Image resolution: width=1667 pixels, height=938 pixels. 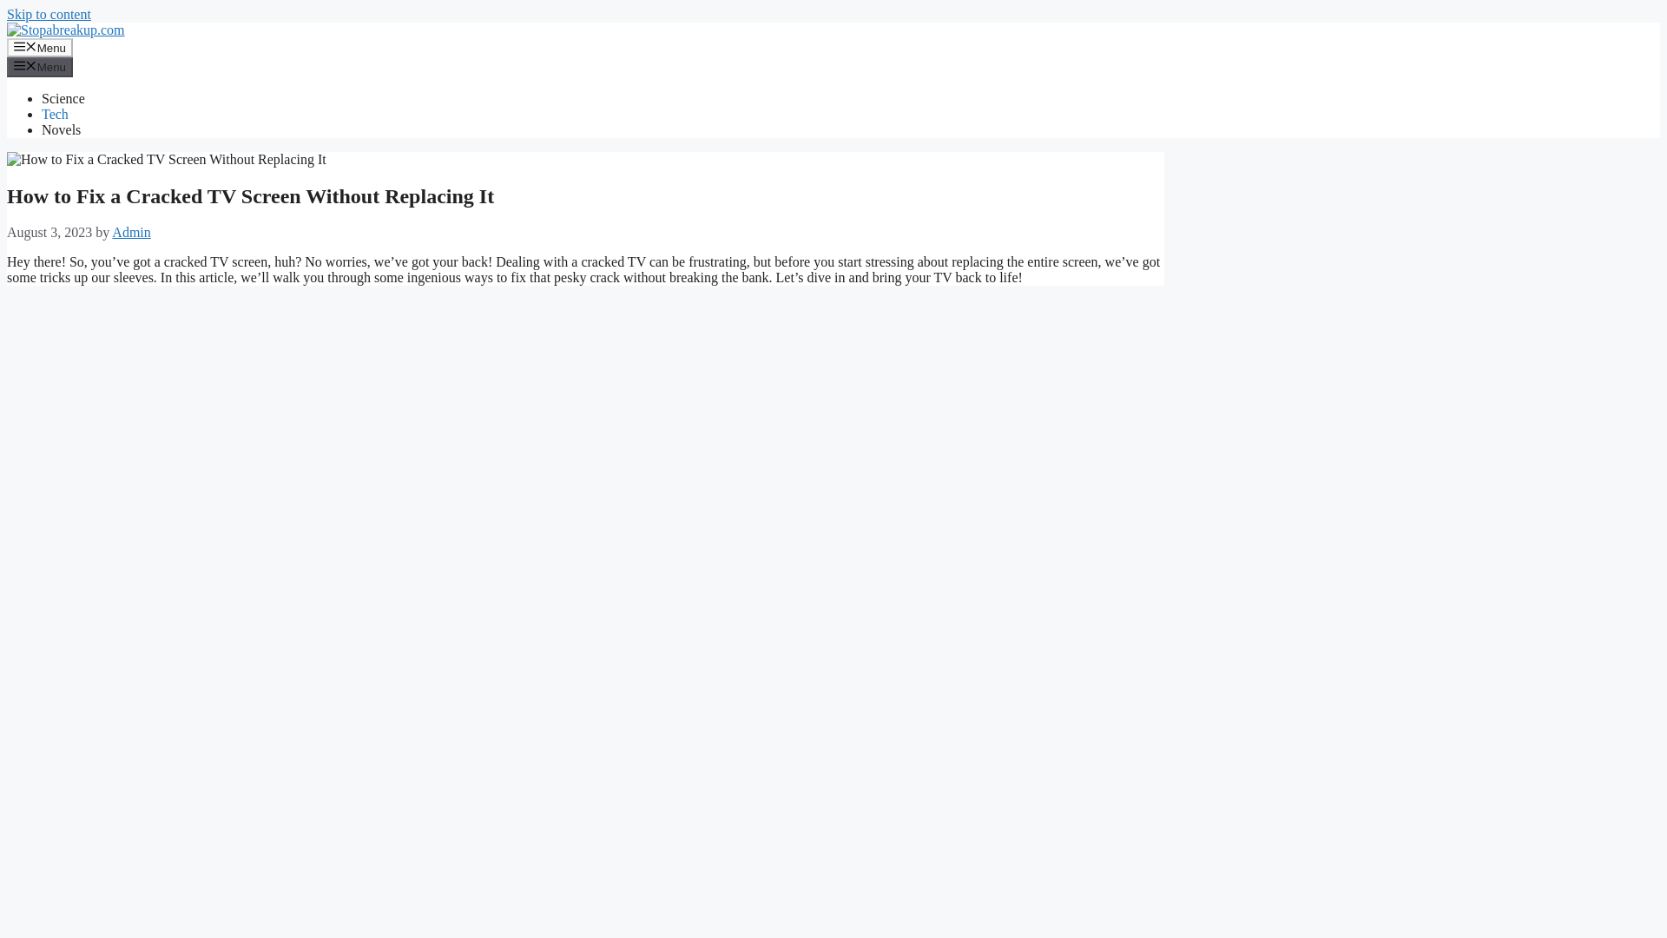 I want to click on Menu, so click(x=40, y=47).